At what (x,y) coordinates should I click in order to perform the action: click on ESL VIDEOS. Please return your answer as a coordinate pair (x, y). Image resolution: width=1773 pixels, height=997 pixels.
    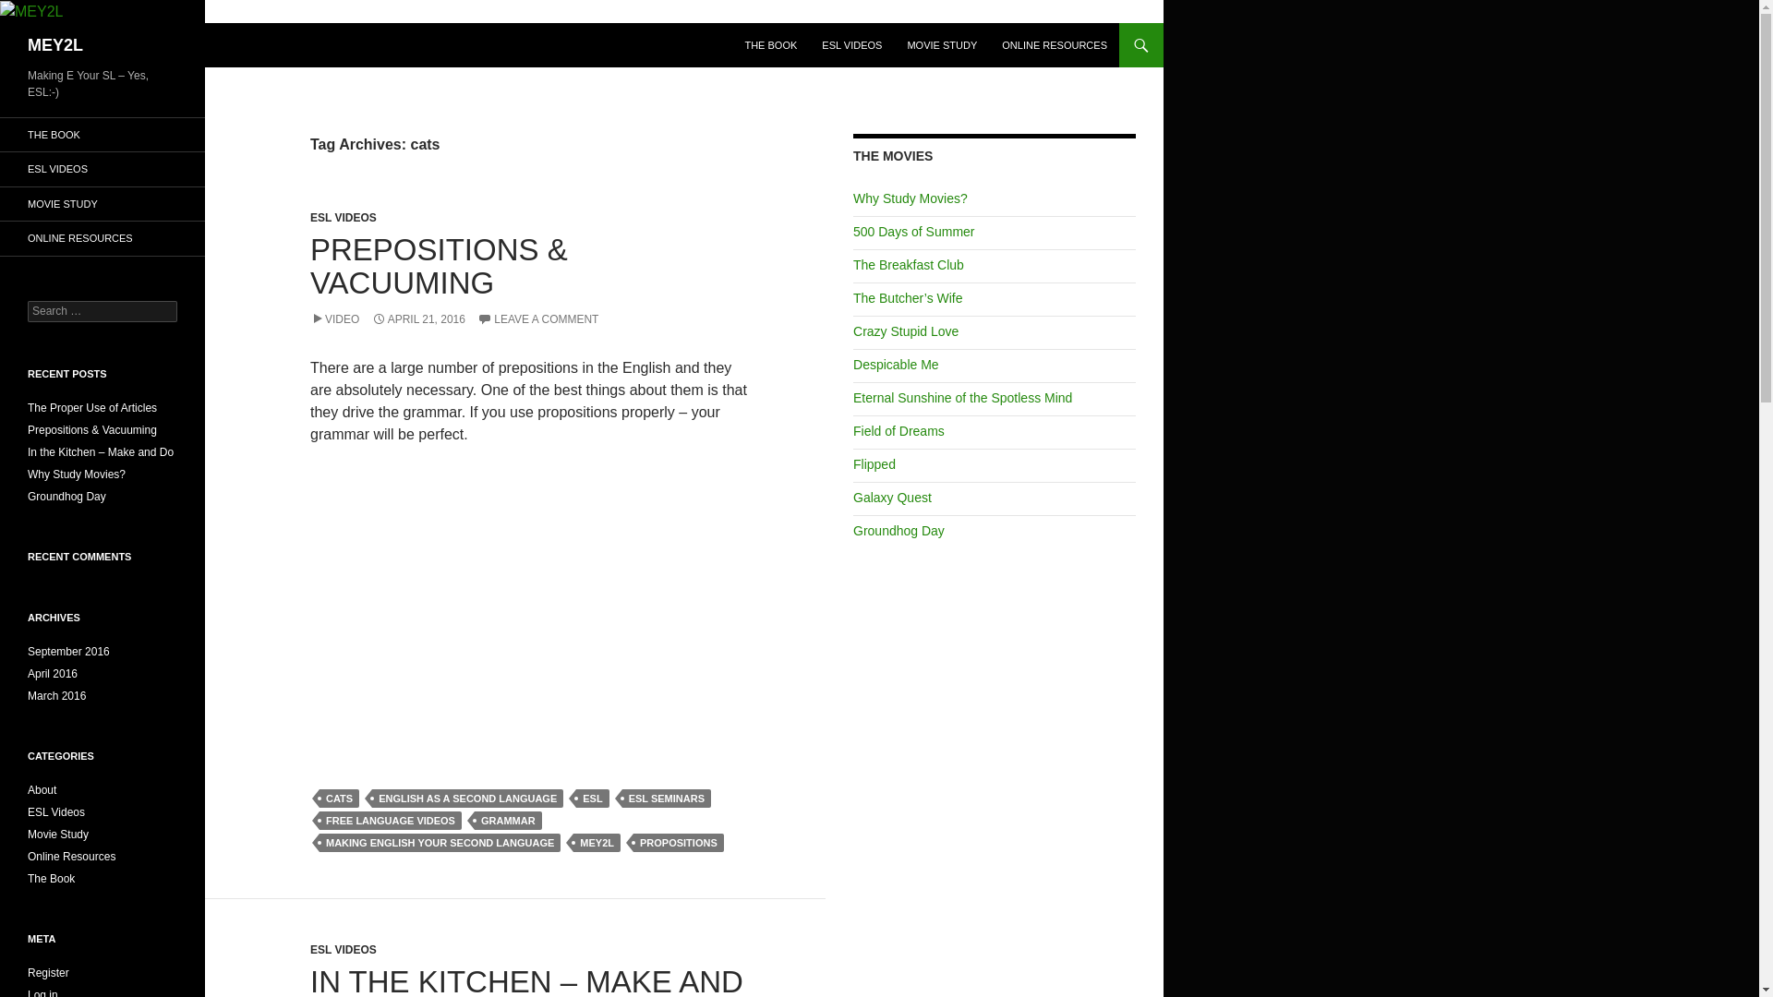
    Looking at the image, I should click on (851, 44).